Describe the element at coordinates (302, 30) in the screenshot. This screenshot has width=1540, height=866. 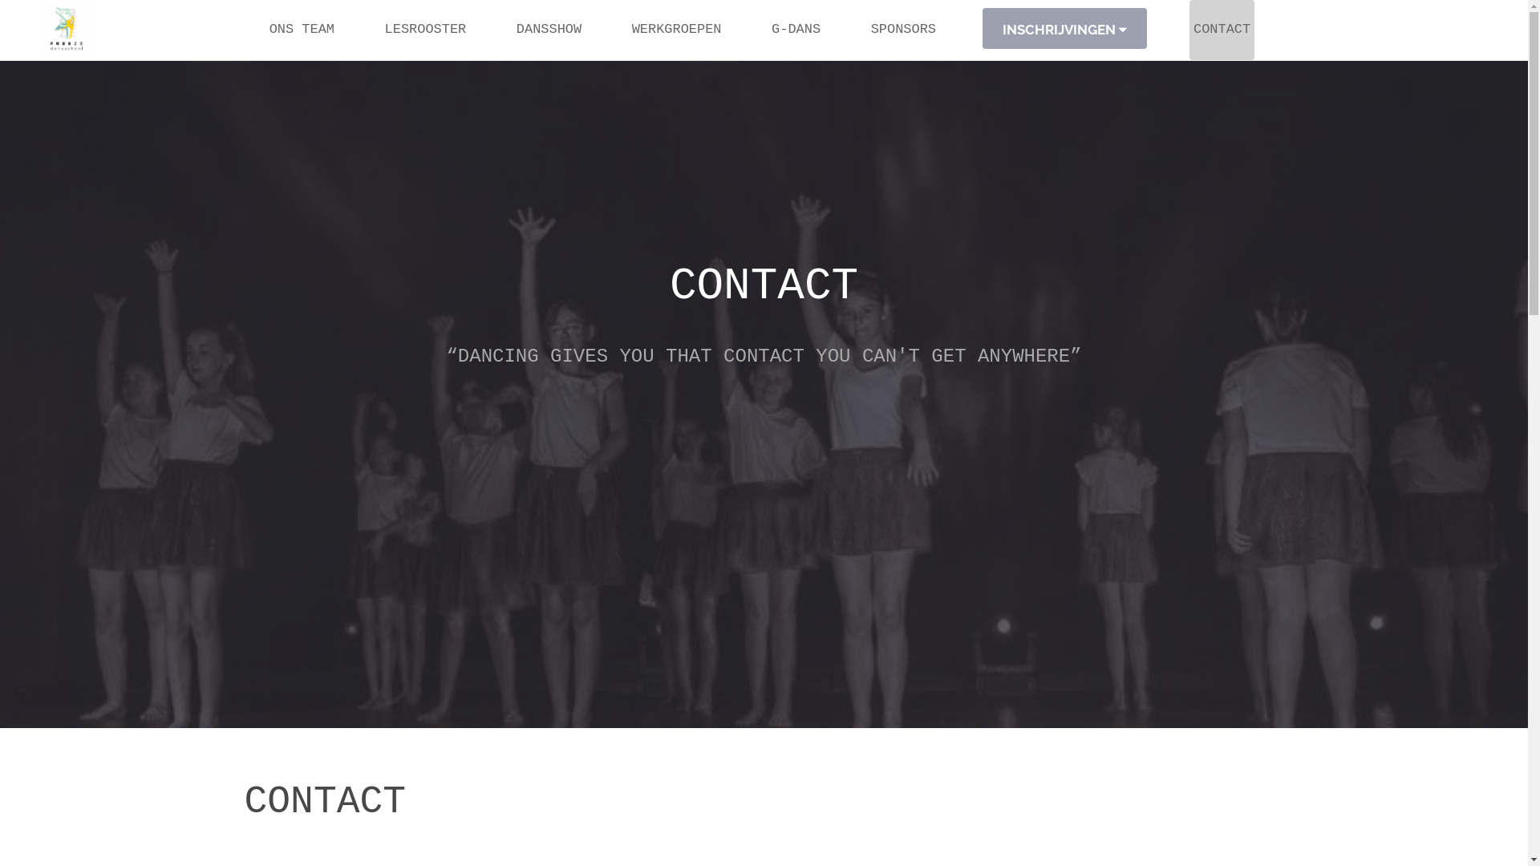
I see `ONS TEAM` at that location.